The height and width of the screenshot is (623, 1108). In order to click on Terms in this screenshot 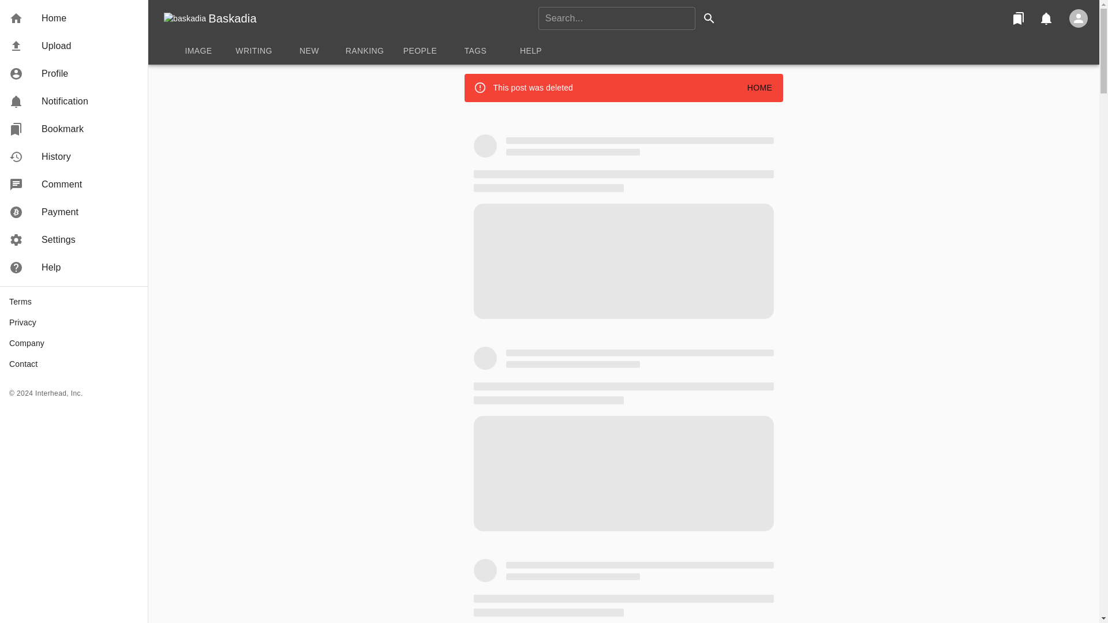, I will do `click(74, 102)`.